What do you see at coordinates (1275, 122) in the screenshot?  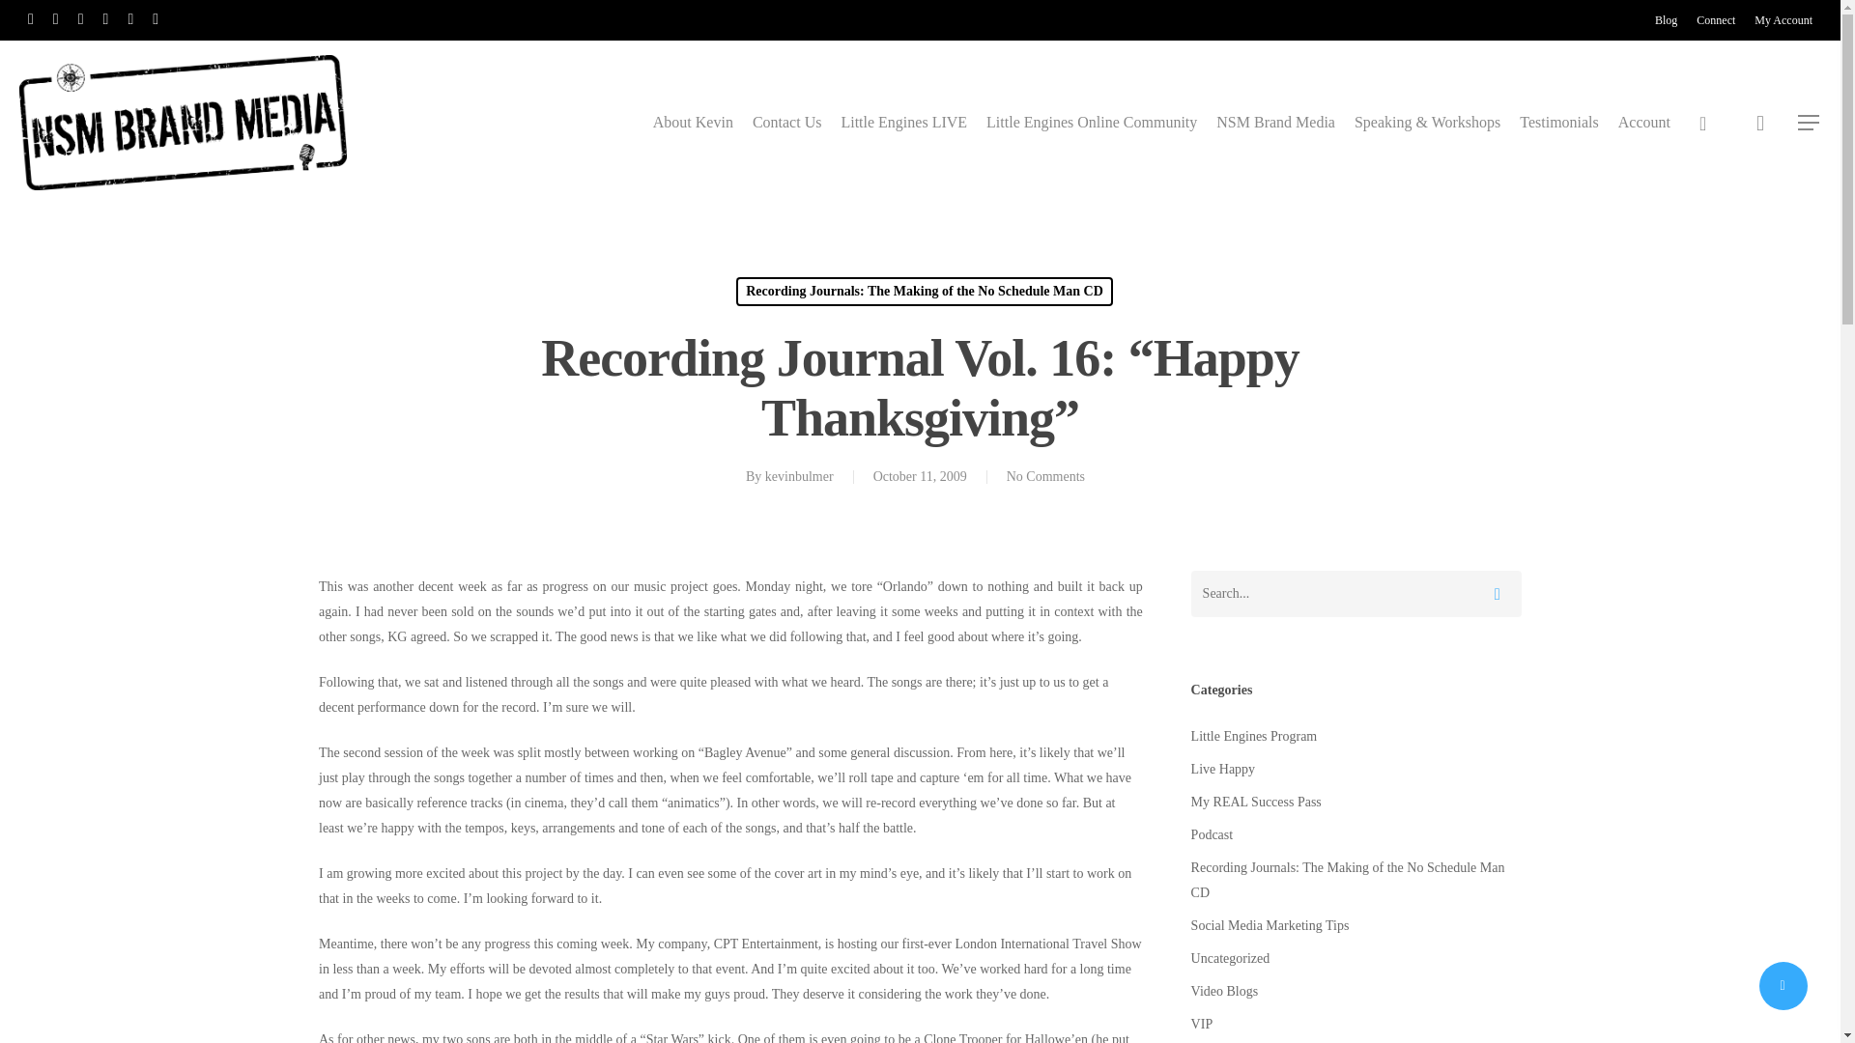 I see `NSM Brand Media` at bounding box center [1275, 122].